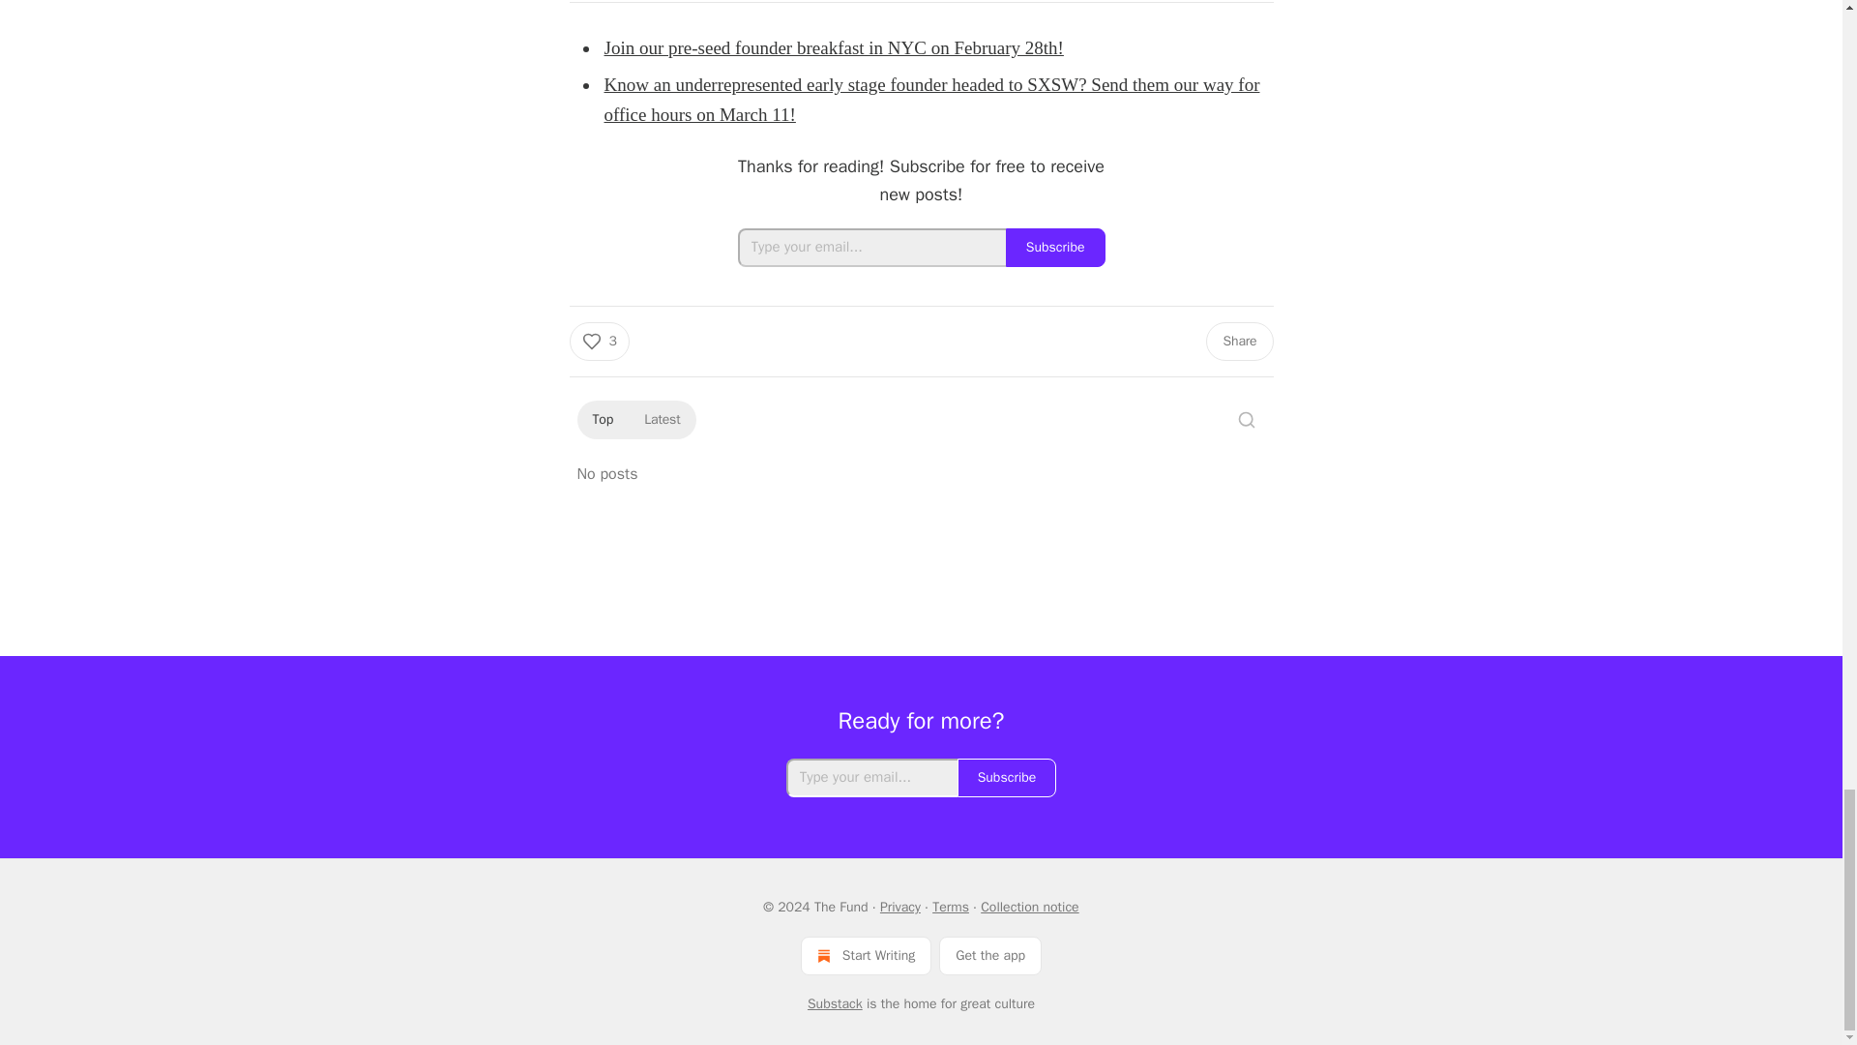 The height and width of the screenshot is (1045, 1857). What do you see at coordinates (1055, 248) in the screenshot?
I see `Subscribe` at bounding box center [1055, 248].